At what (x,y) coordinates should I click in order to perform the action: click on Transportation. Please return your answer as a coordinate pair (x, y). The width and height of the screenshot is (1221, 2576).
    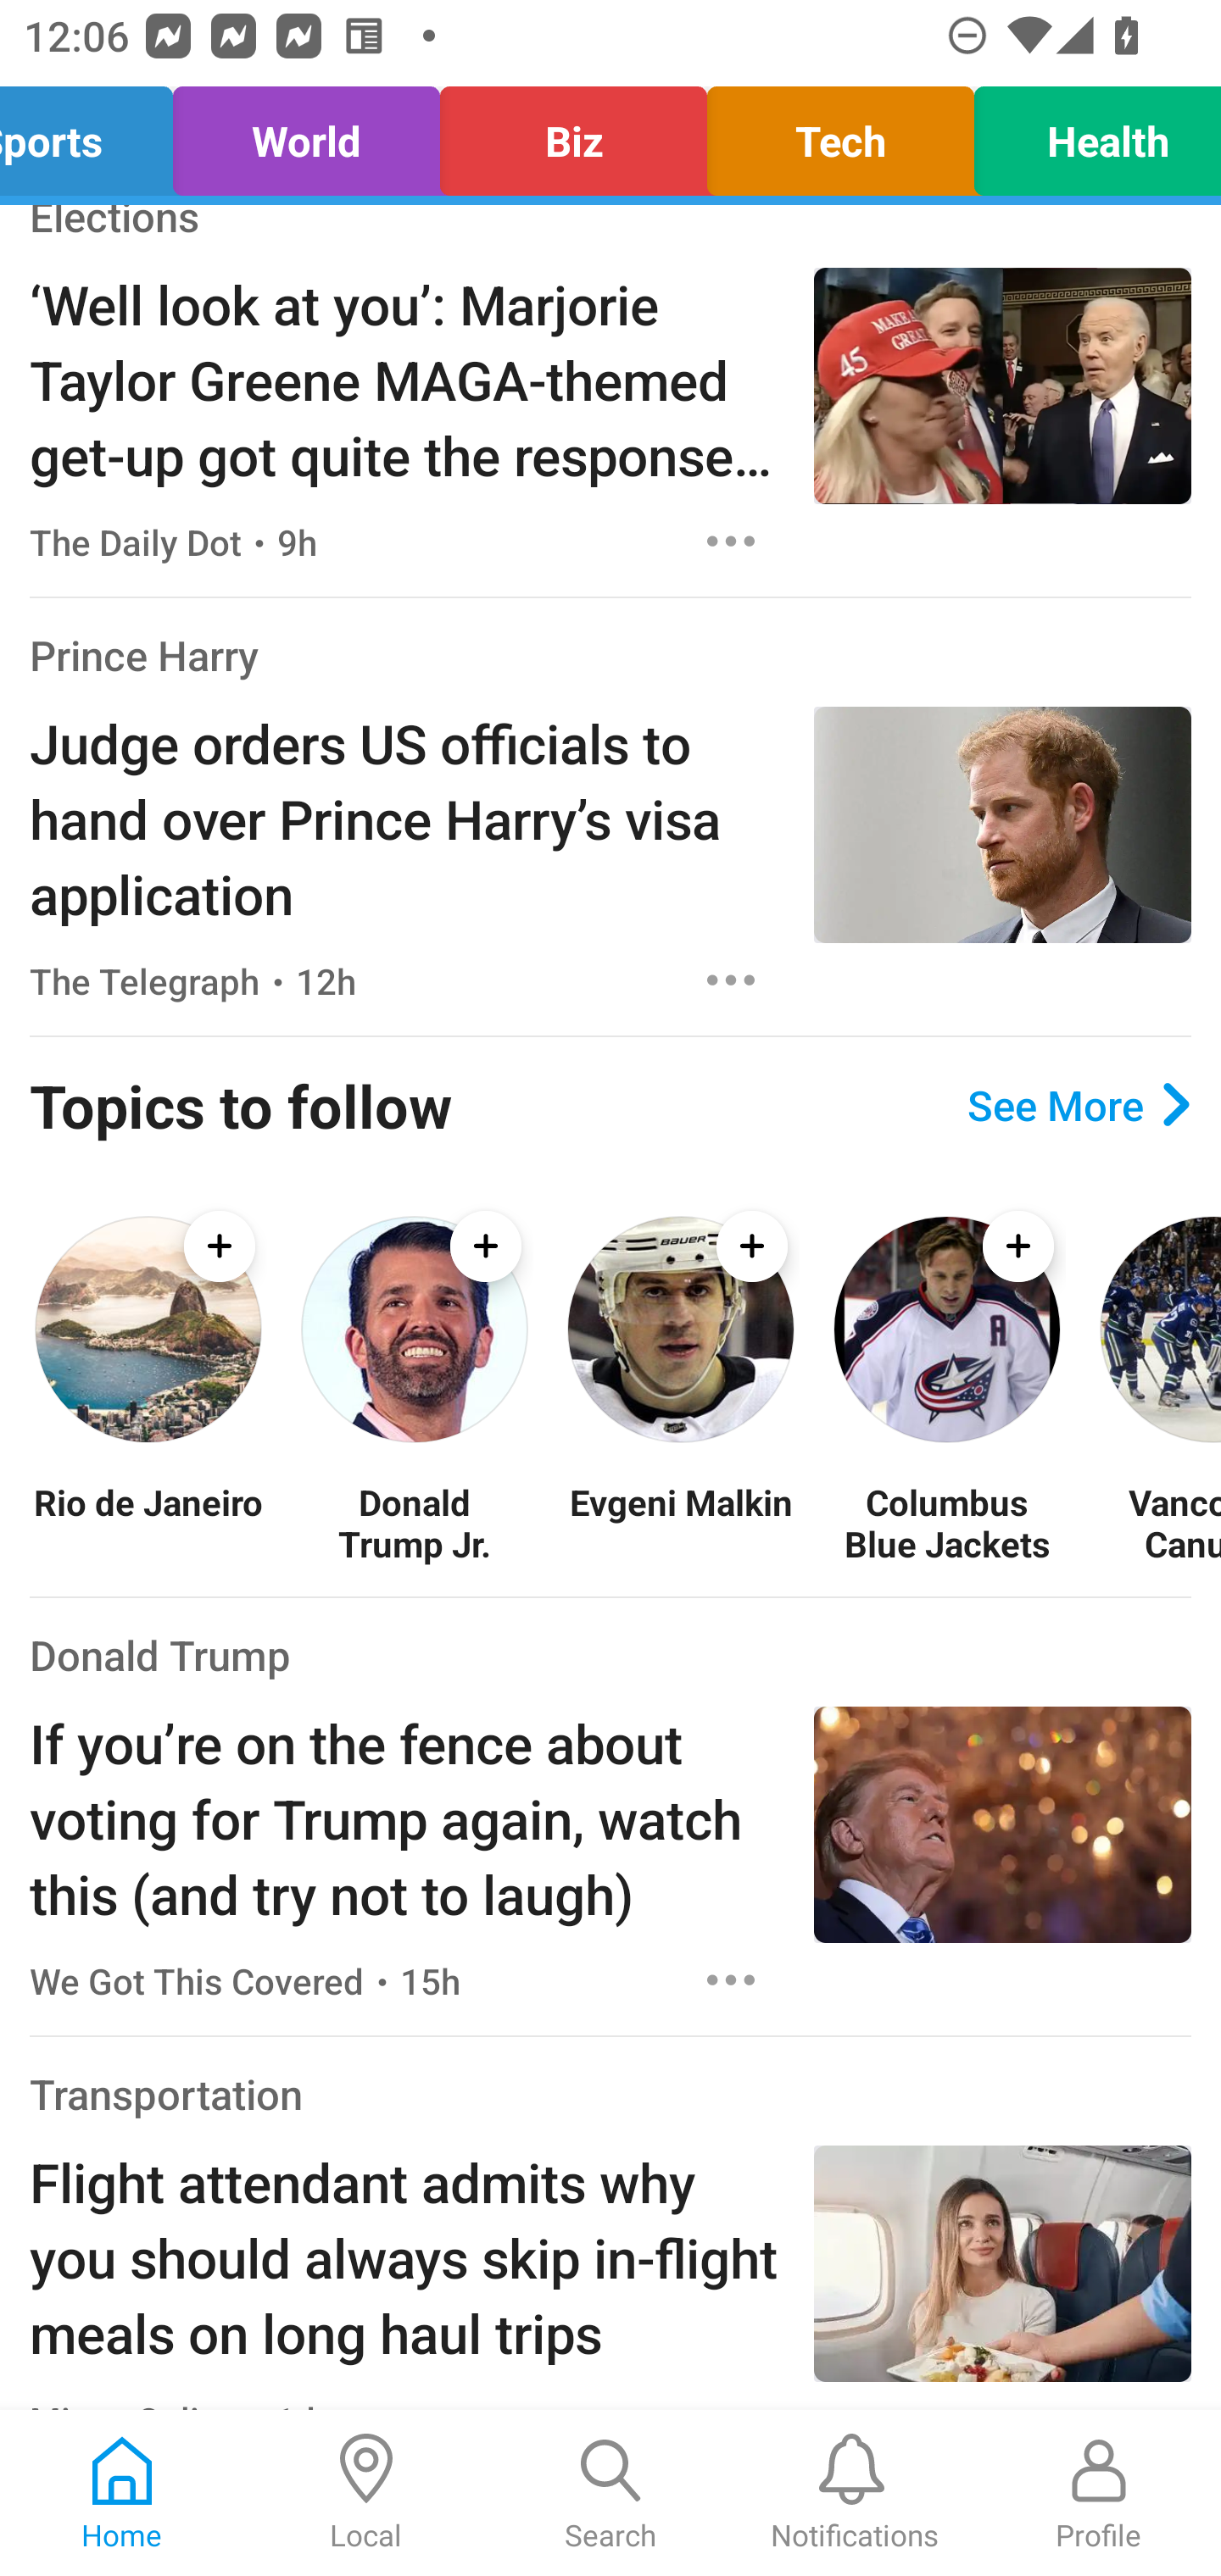
    Looking at the image, I should click on (166, 2094).